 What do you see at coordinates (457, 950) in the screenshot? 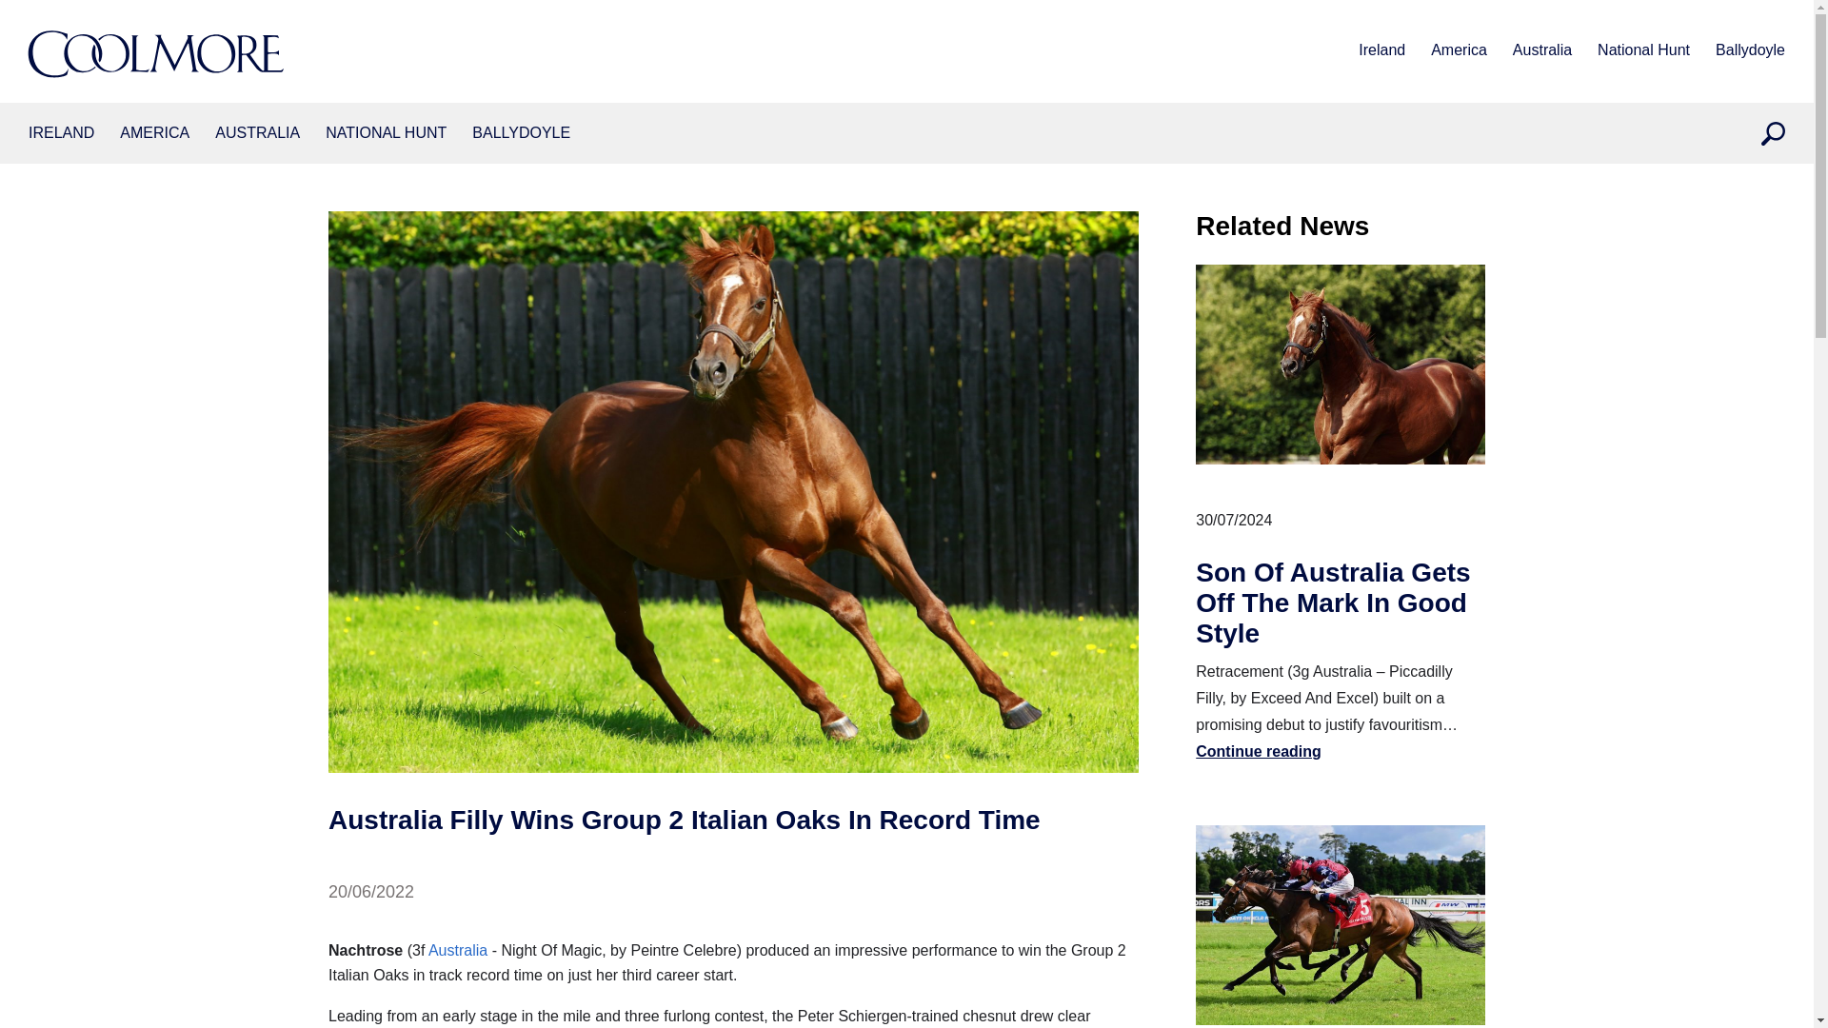
I see `Australia` at bounding box center [457, 950].